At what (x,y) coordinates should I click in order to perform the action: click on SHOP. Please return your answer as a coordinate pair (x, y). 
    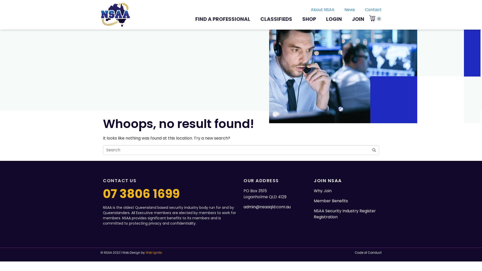
    Looking at the image, I should click on (309, 19).